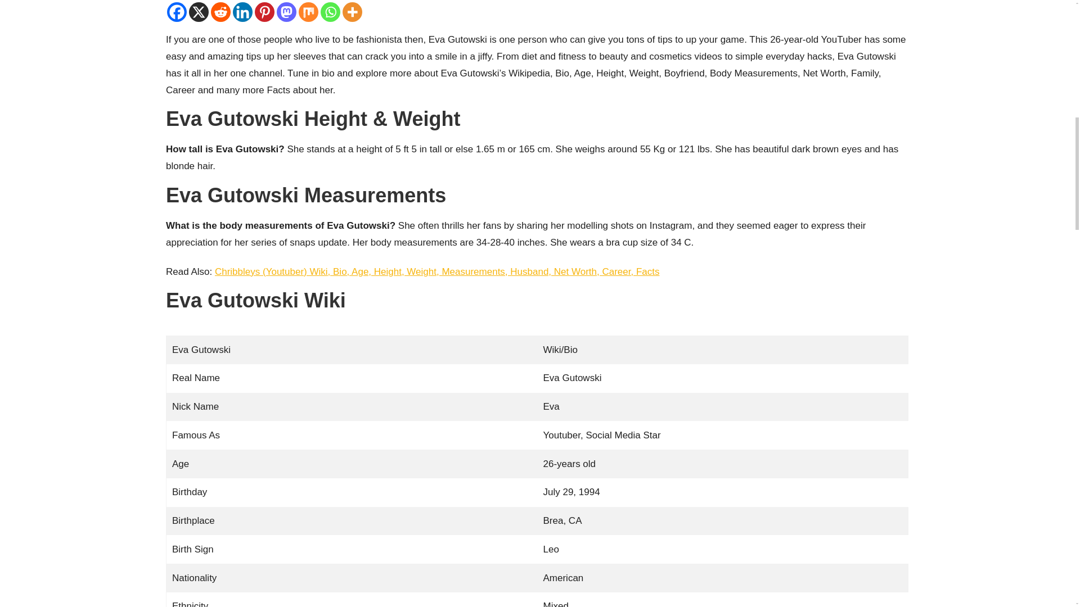 The width and height of the screenshot is (1080, 607). I want to click on Mastodon, so click(286, 12).